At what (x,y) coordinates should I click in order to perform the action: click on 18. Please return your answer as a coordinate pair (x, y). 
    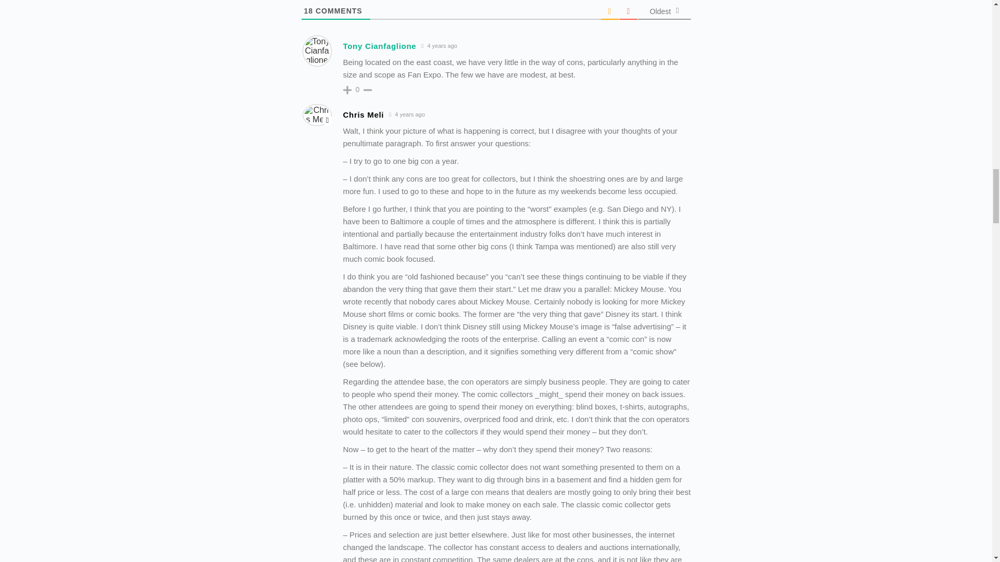
    Looking at the image, I should click on (308, 10).